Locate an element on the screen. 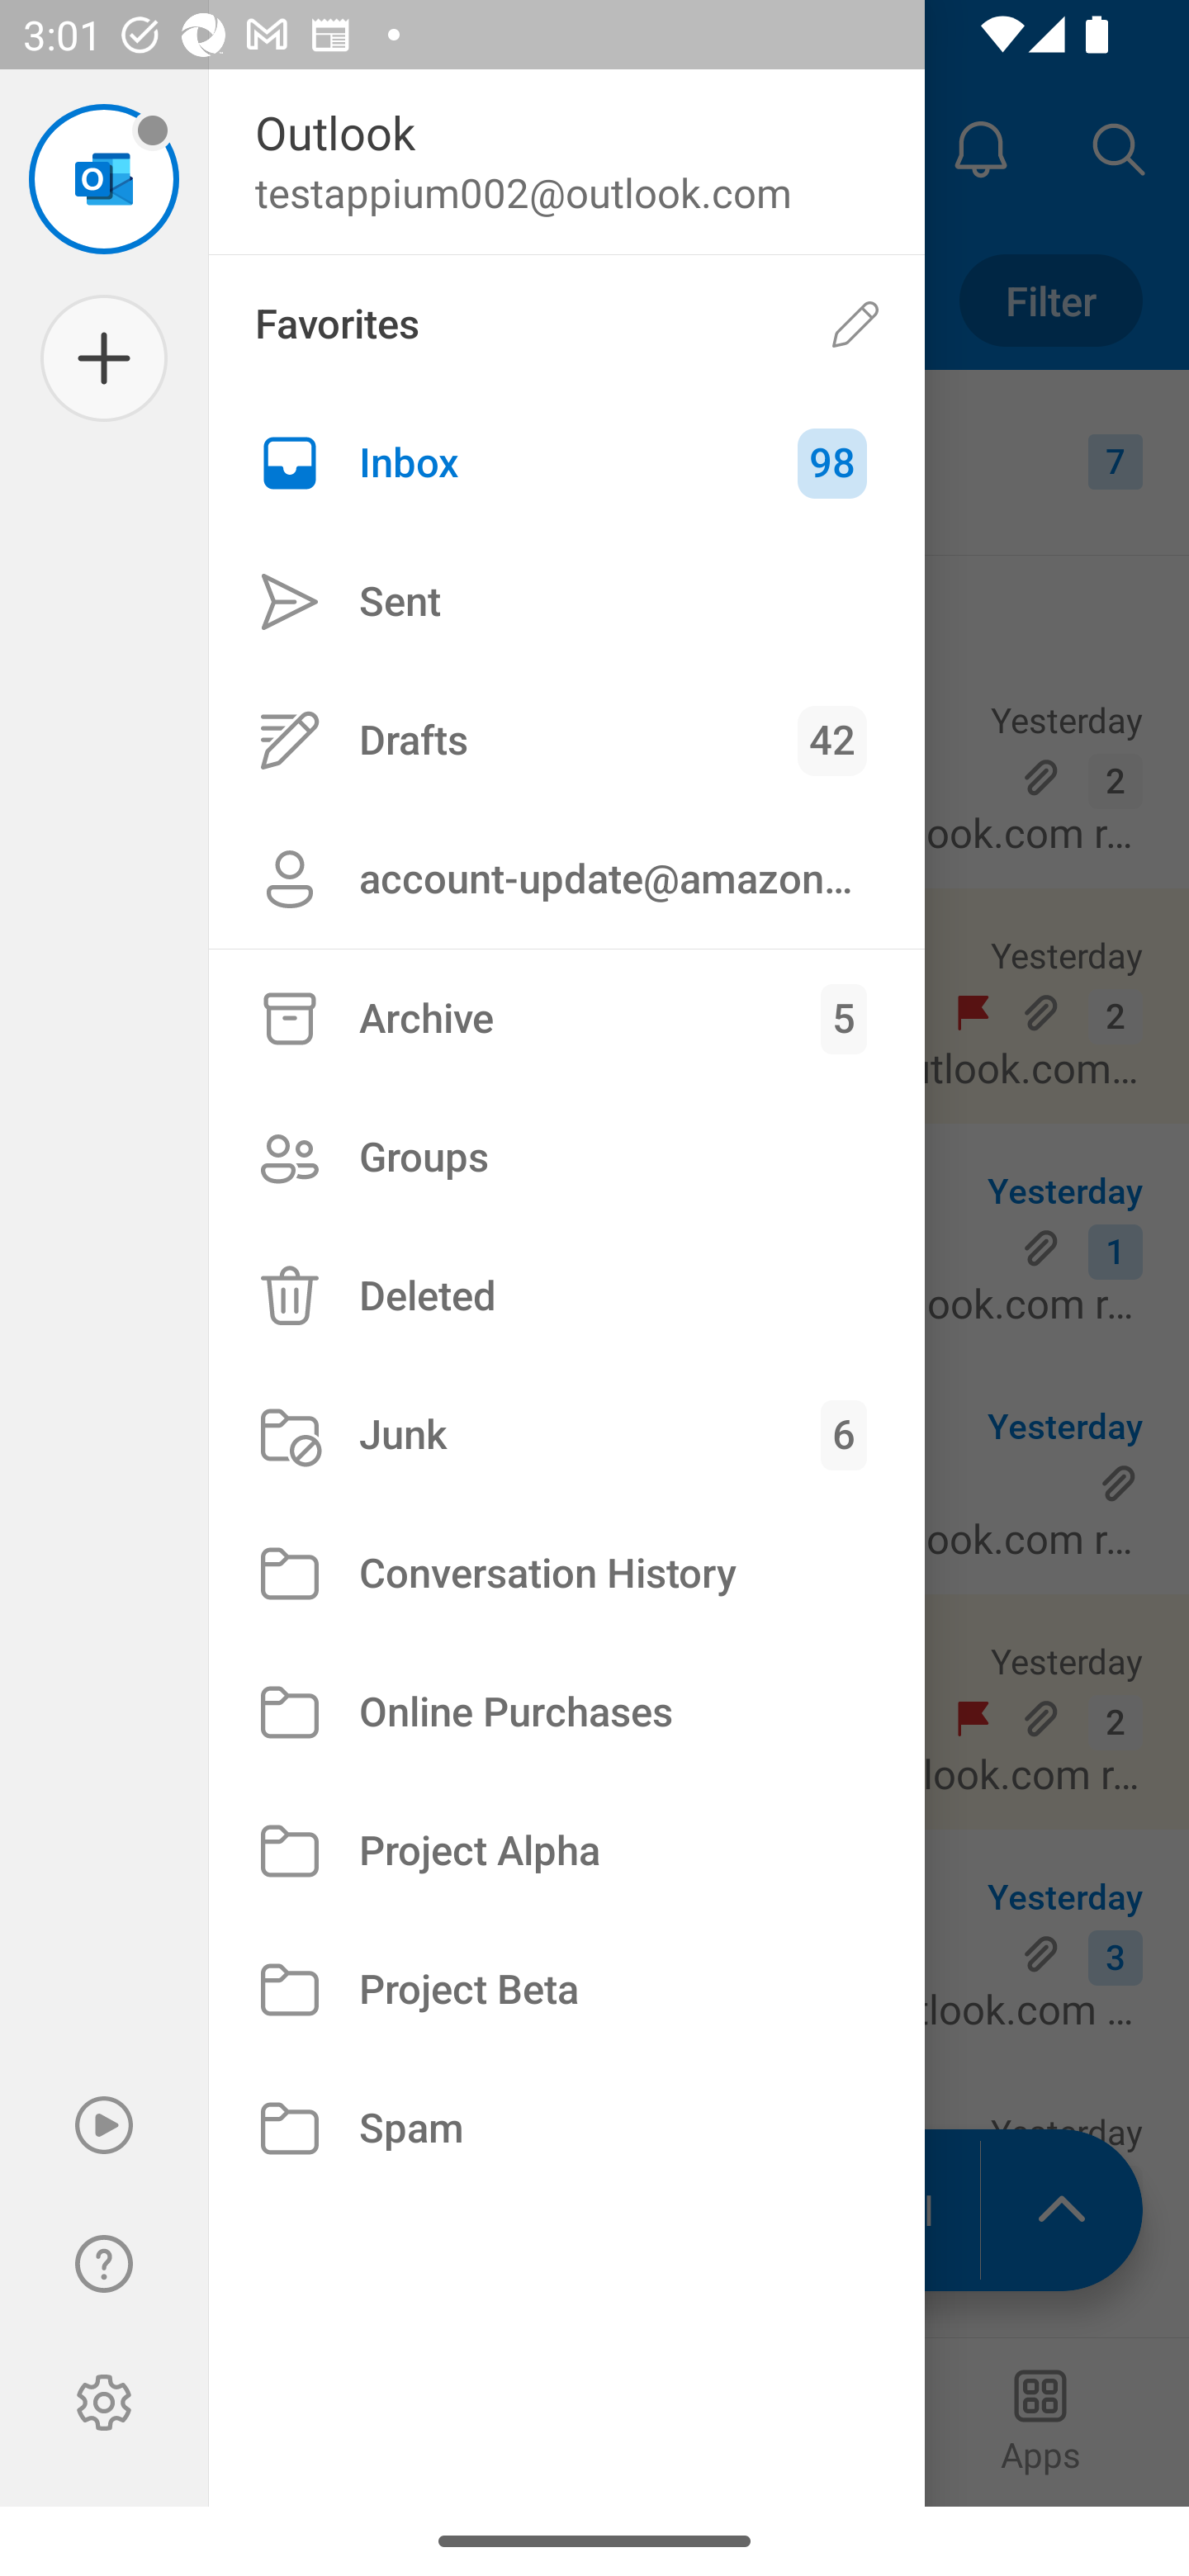 Image resolution: width=1189 pixels, height=2576 pixels. Deleted Deleted, 4 of 10, level 1 is located at coordinates (566, 1295).